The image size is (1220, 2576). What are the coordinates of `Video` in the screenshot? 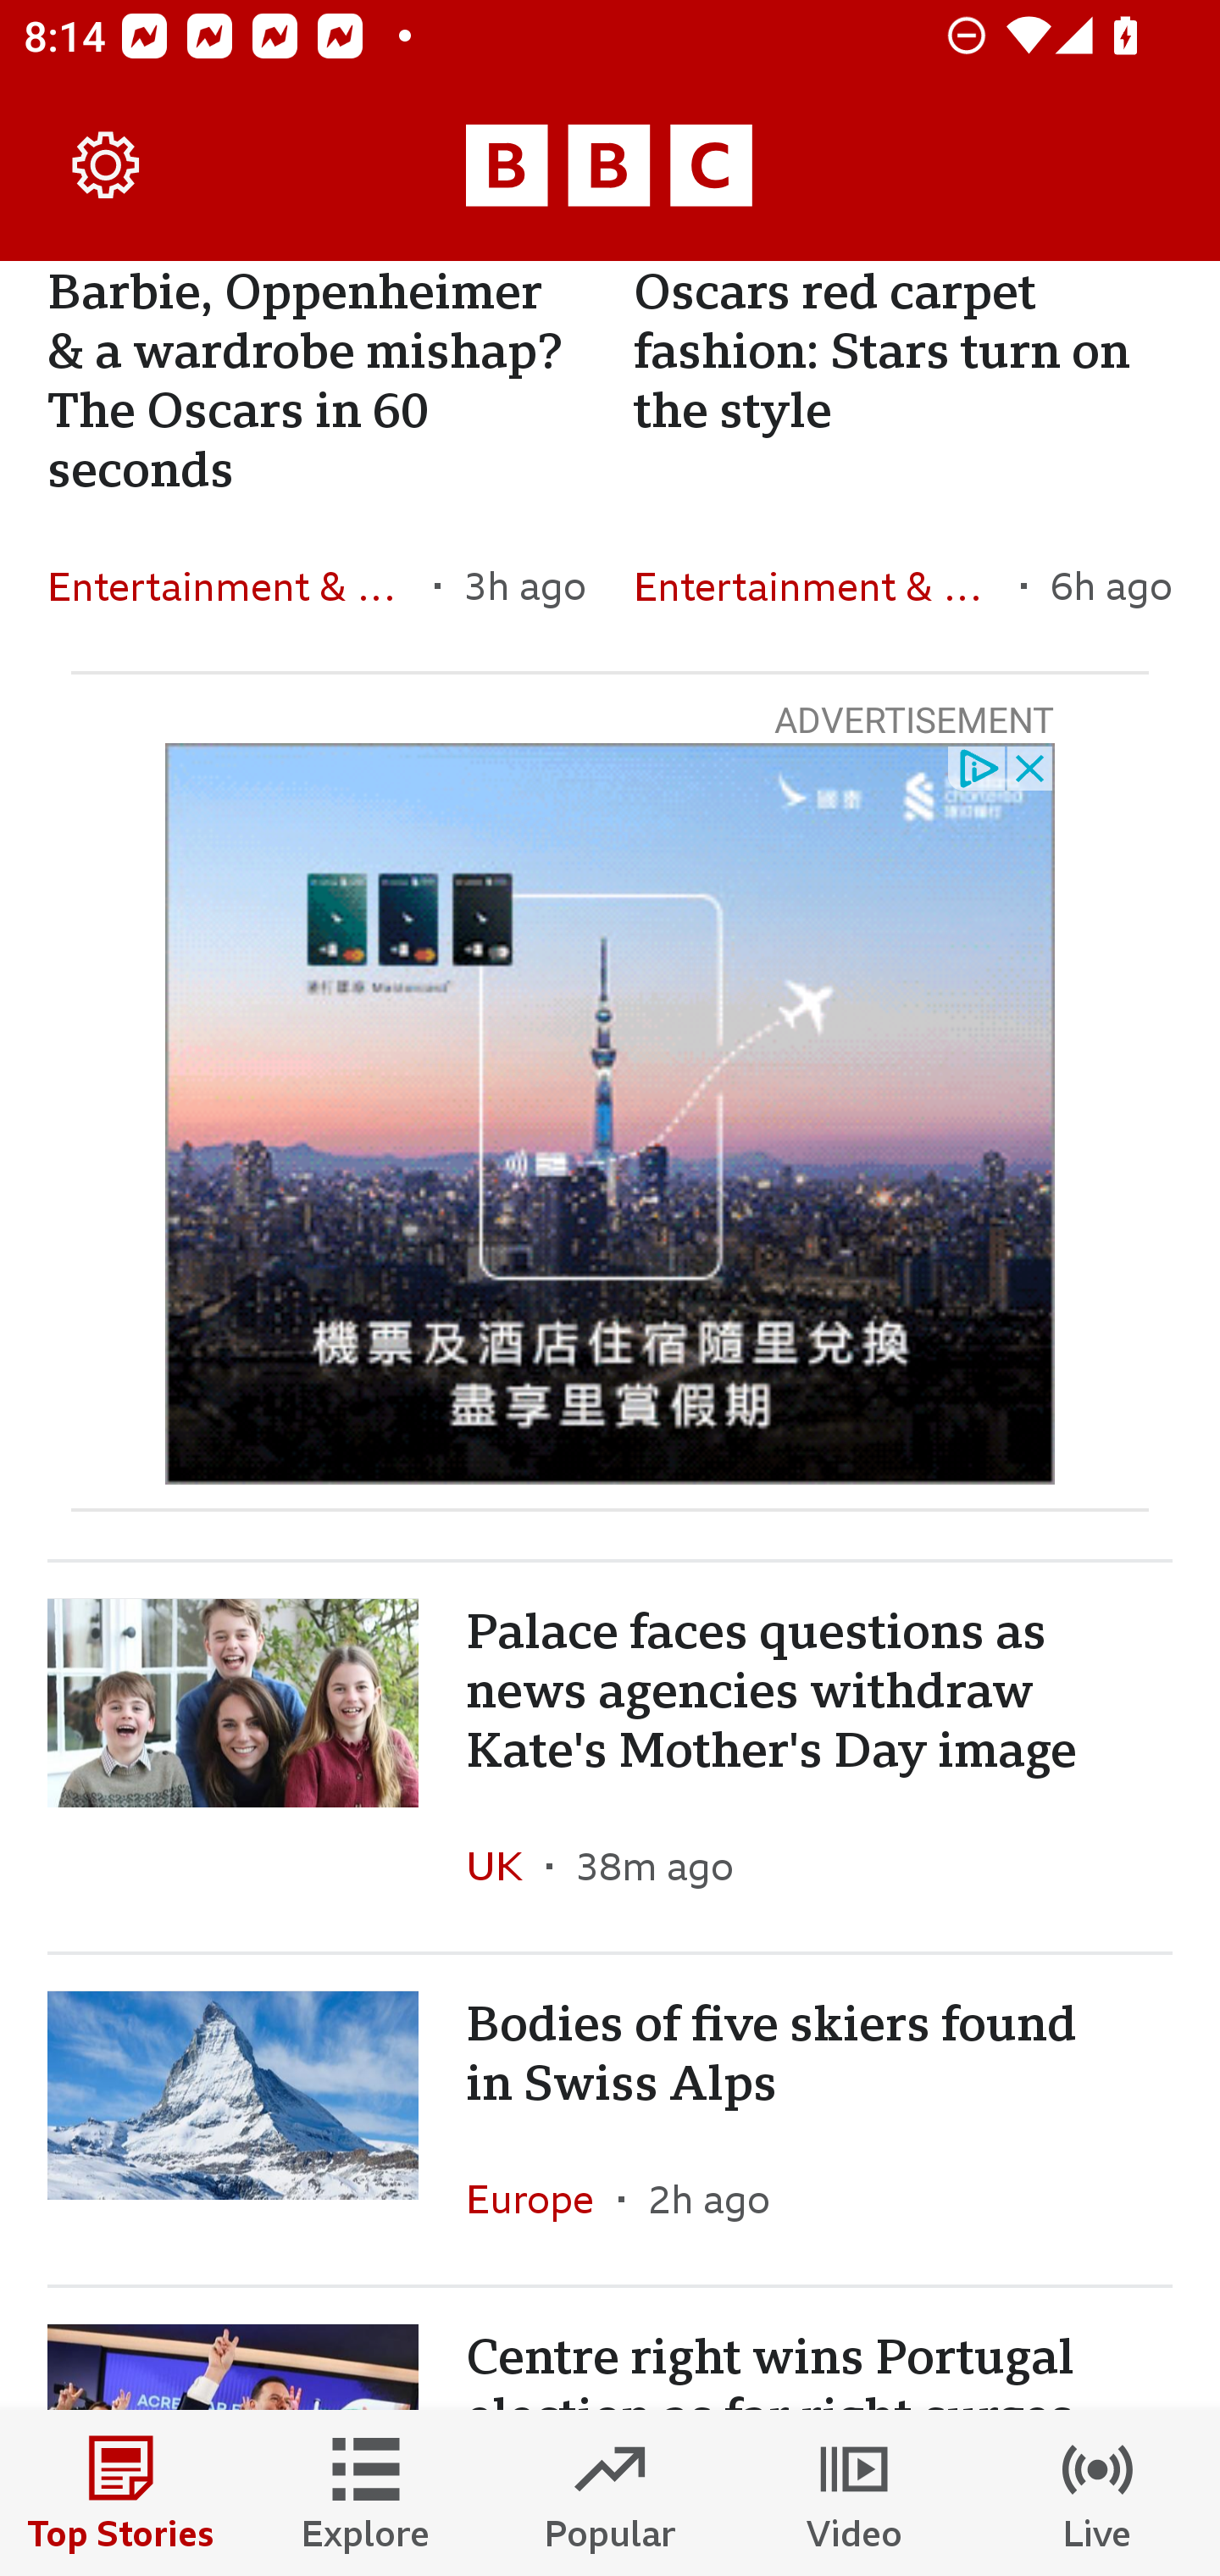 It's located at (854, 2493).